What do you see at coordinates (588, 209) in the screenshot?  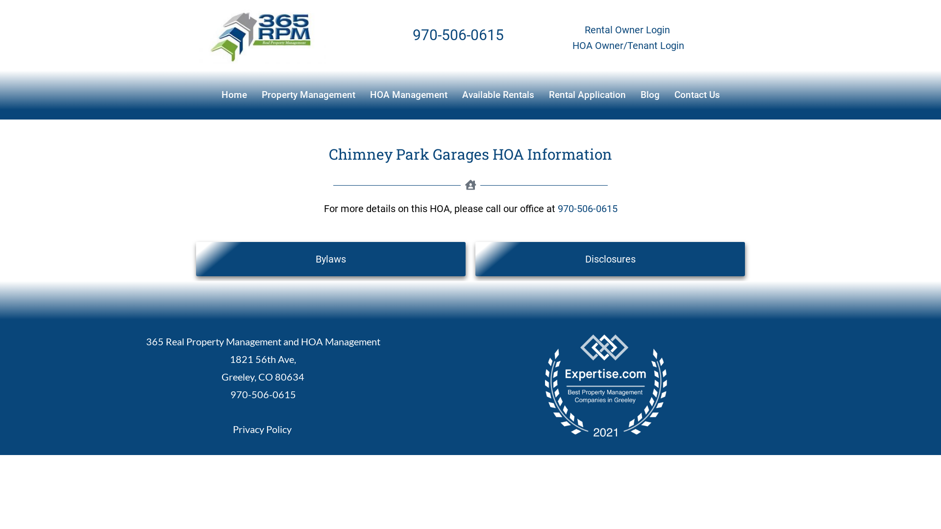 I see `970-506-0615` at bounding box center [588, 209].